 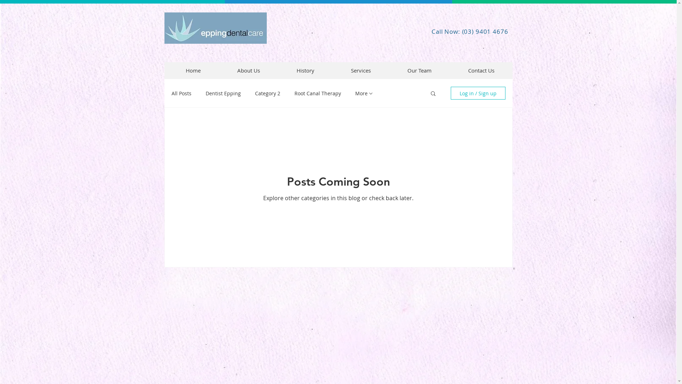 I want to click on Root Canal Therapy, so click(x=318, y=93).